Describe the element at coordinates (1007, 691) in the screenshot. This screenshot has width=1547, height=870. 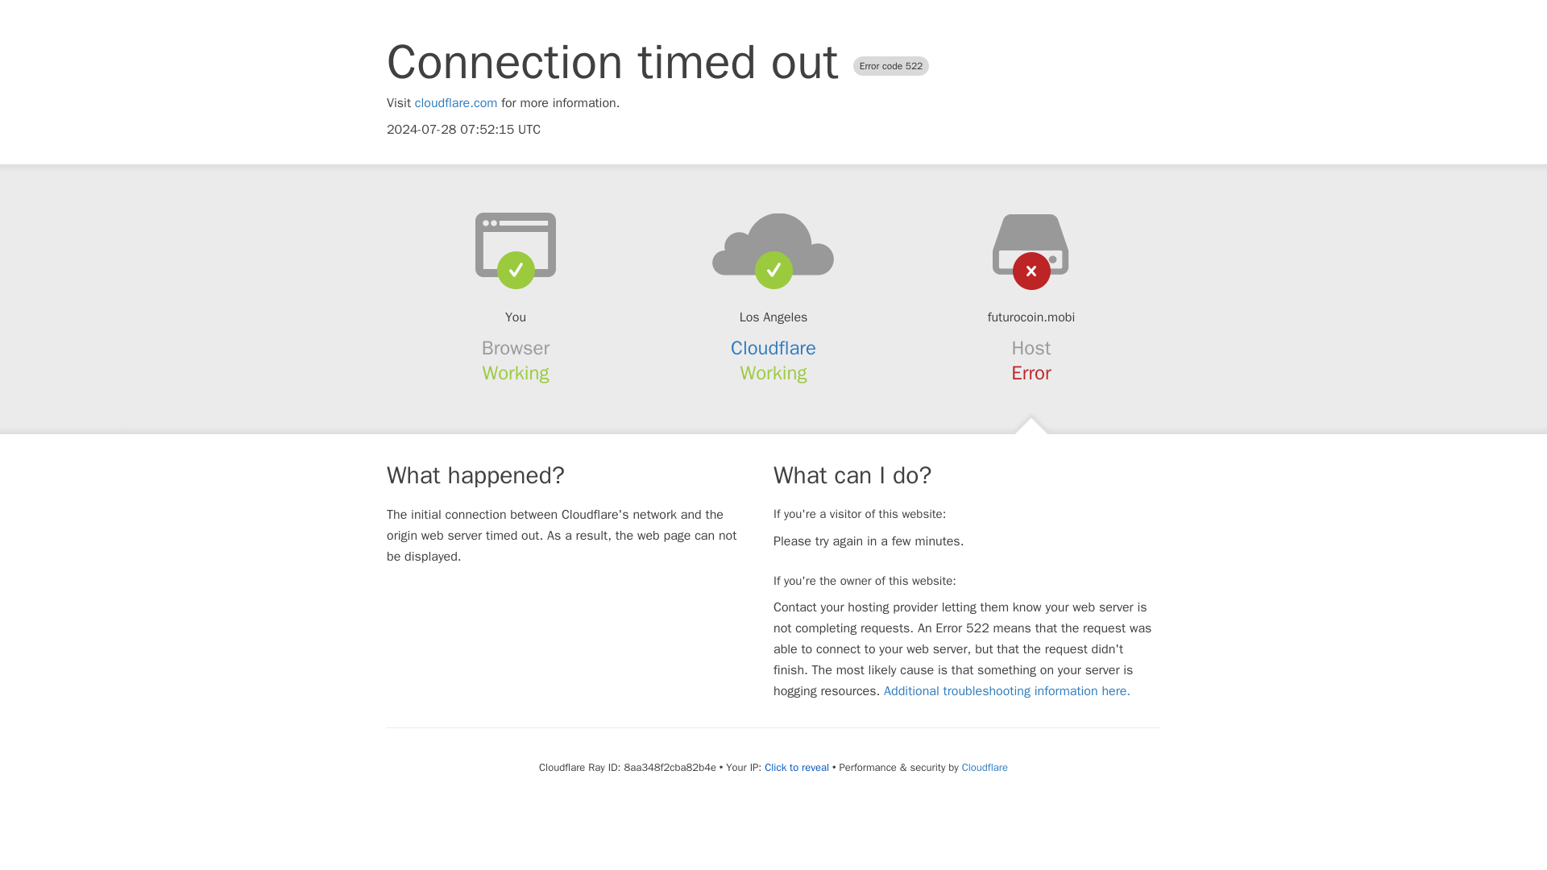
I see `Additional troubleshooting information here.` at that location.